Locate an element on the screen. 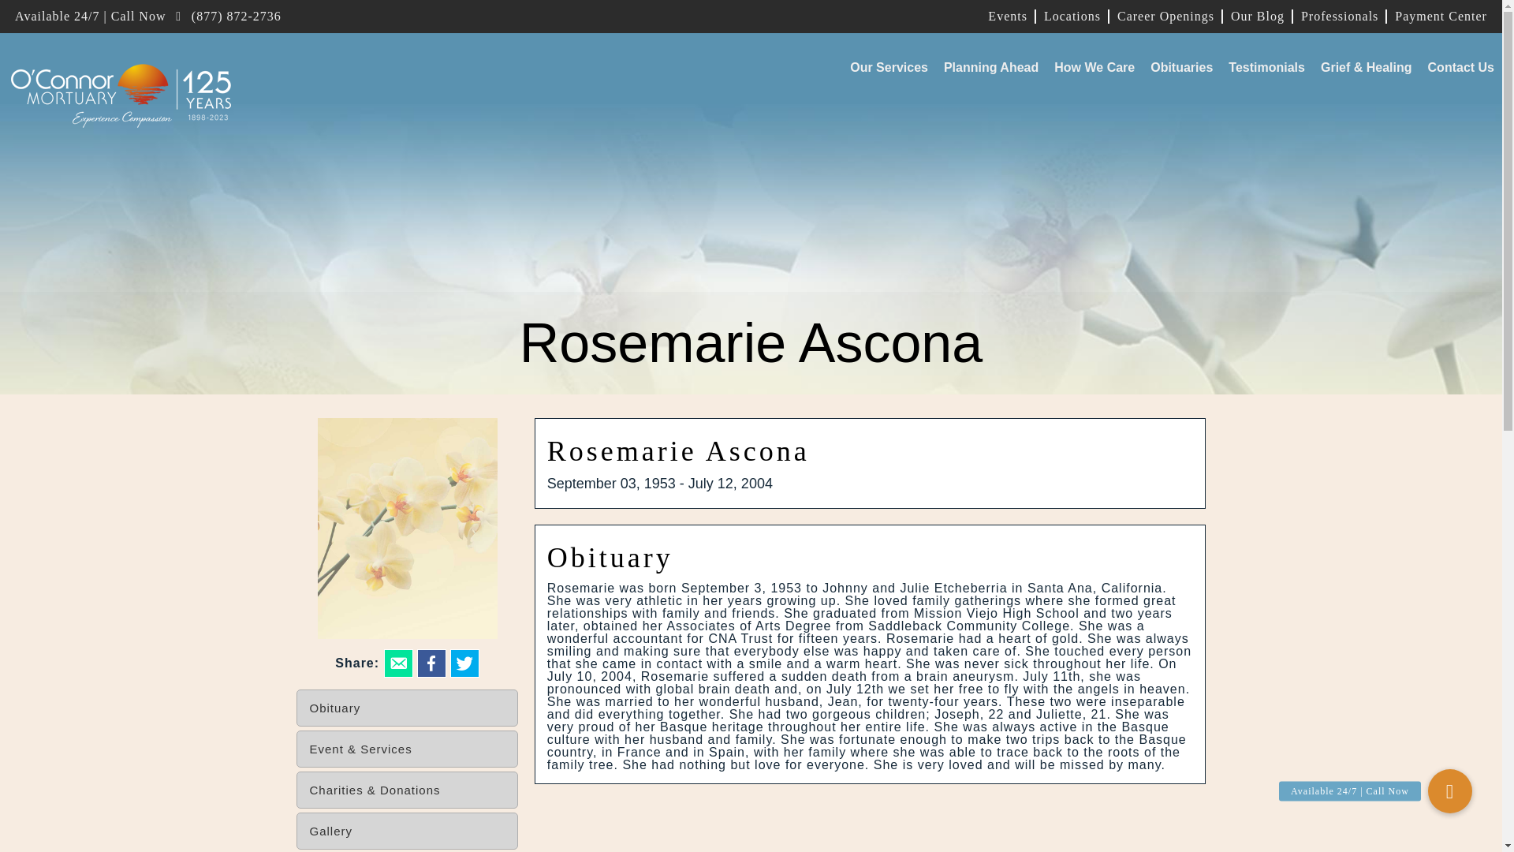  Career Openings is located at coordinates (1165, 16).